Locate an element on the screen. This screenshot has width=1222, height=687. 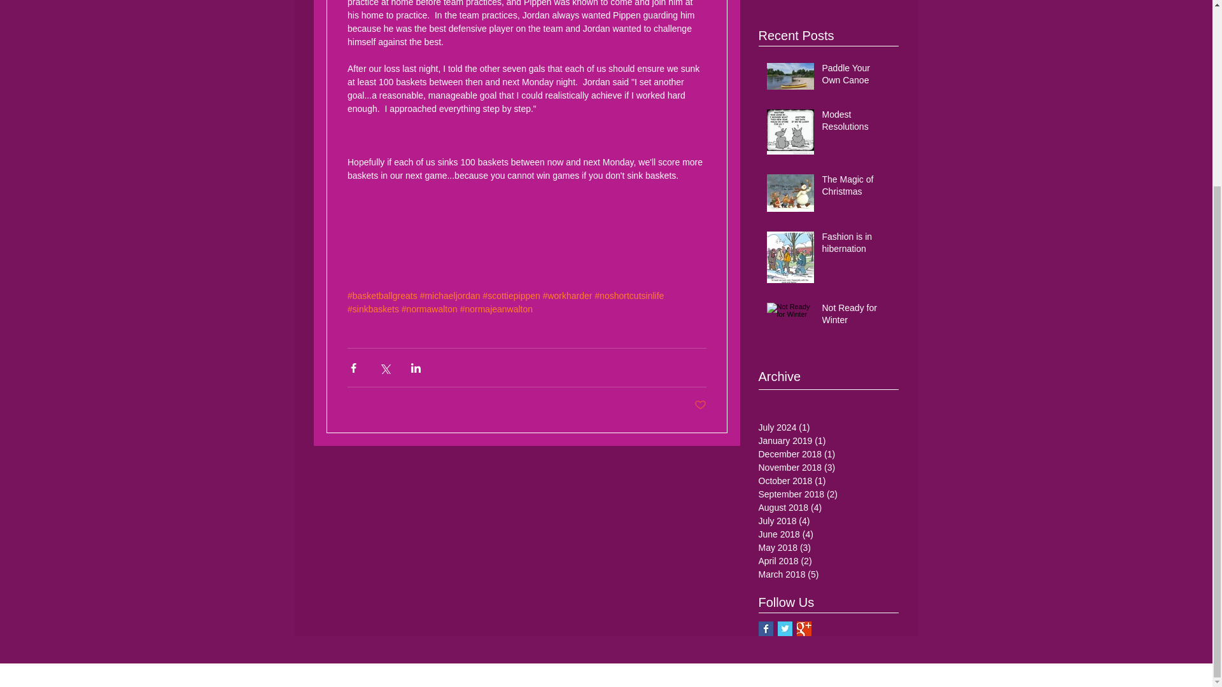
Norma Jean is located at coordinates (829, 3).